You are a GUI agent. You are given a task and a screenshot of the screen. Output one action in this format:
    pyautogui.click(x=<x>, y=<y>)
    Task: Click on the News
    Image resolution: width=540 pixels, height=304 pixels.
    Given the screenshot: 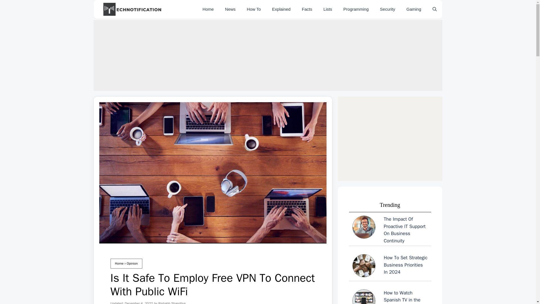 What is the action you would take?
    pyautogui.click(x=230, y=9)
    